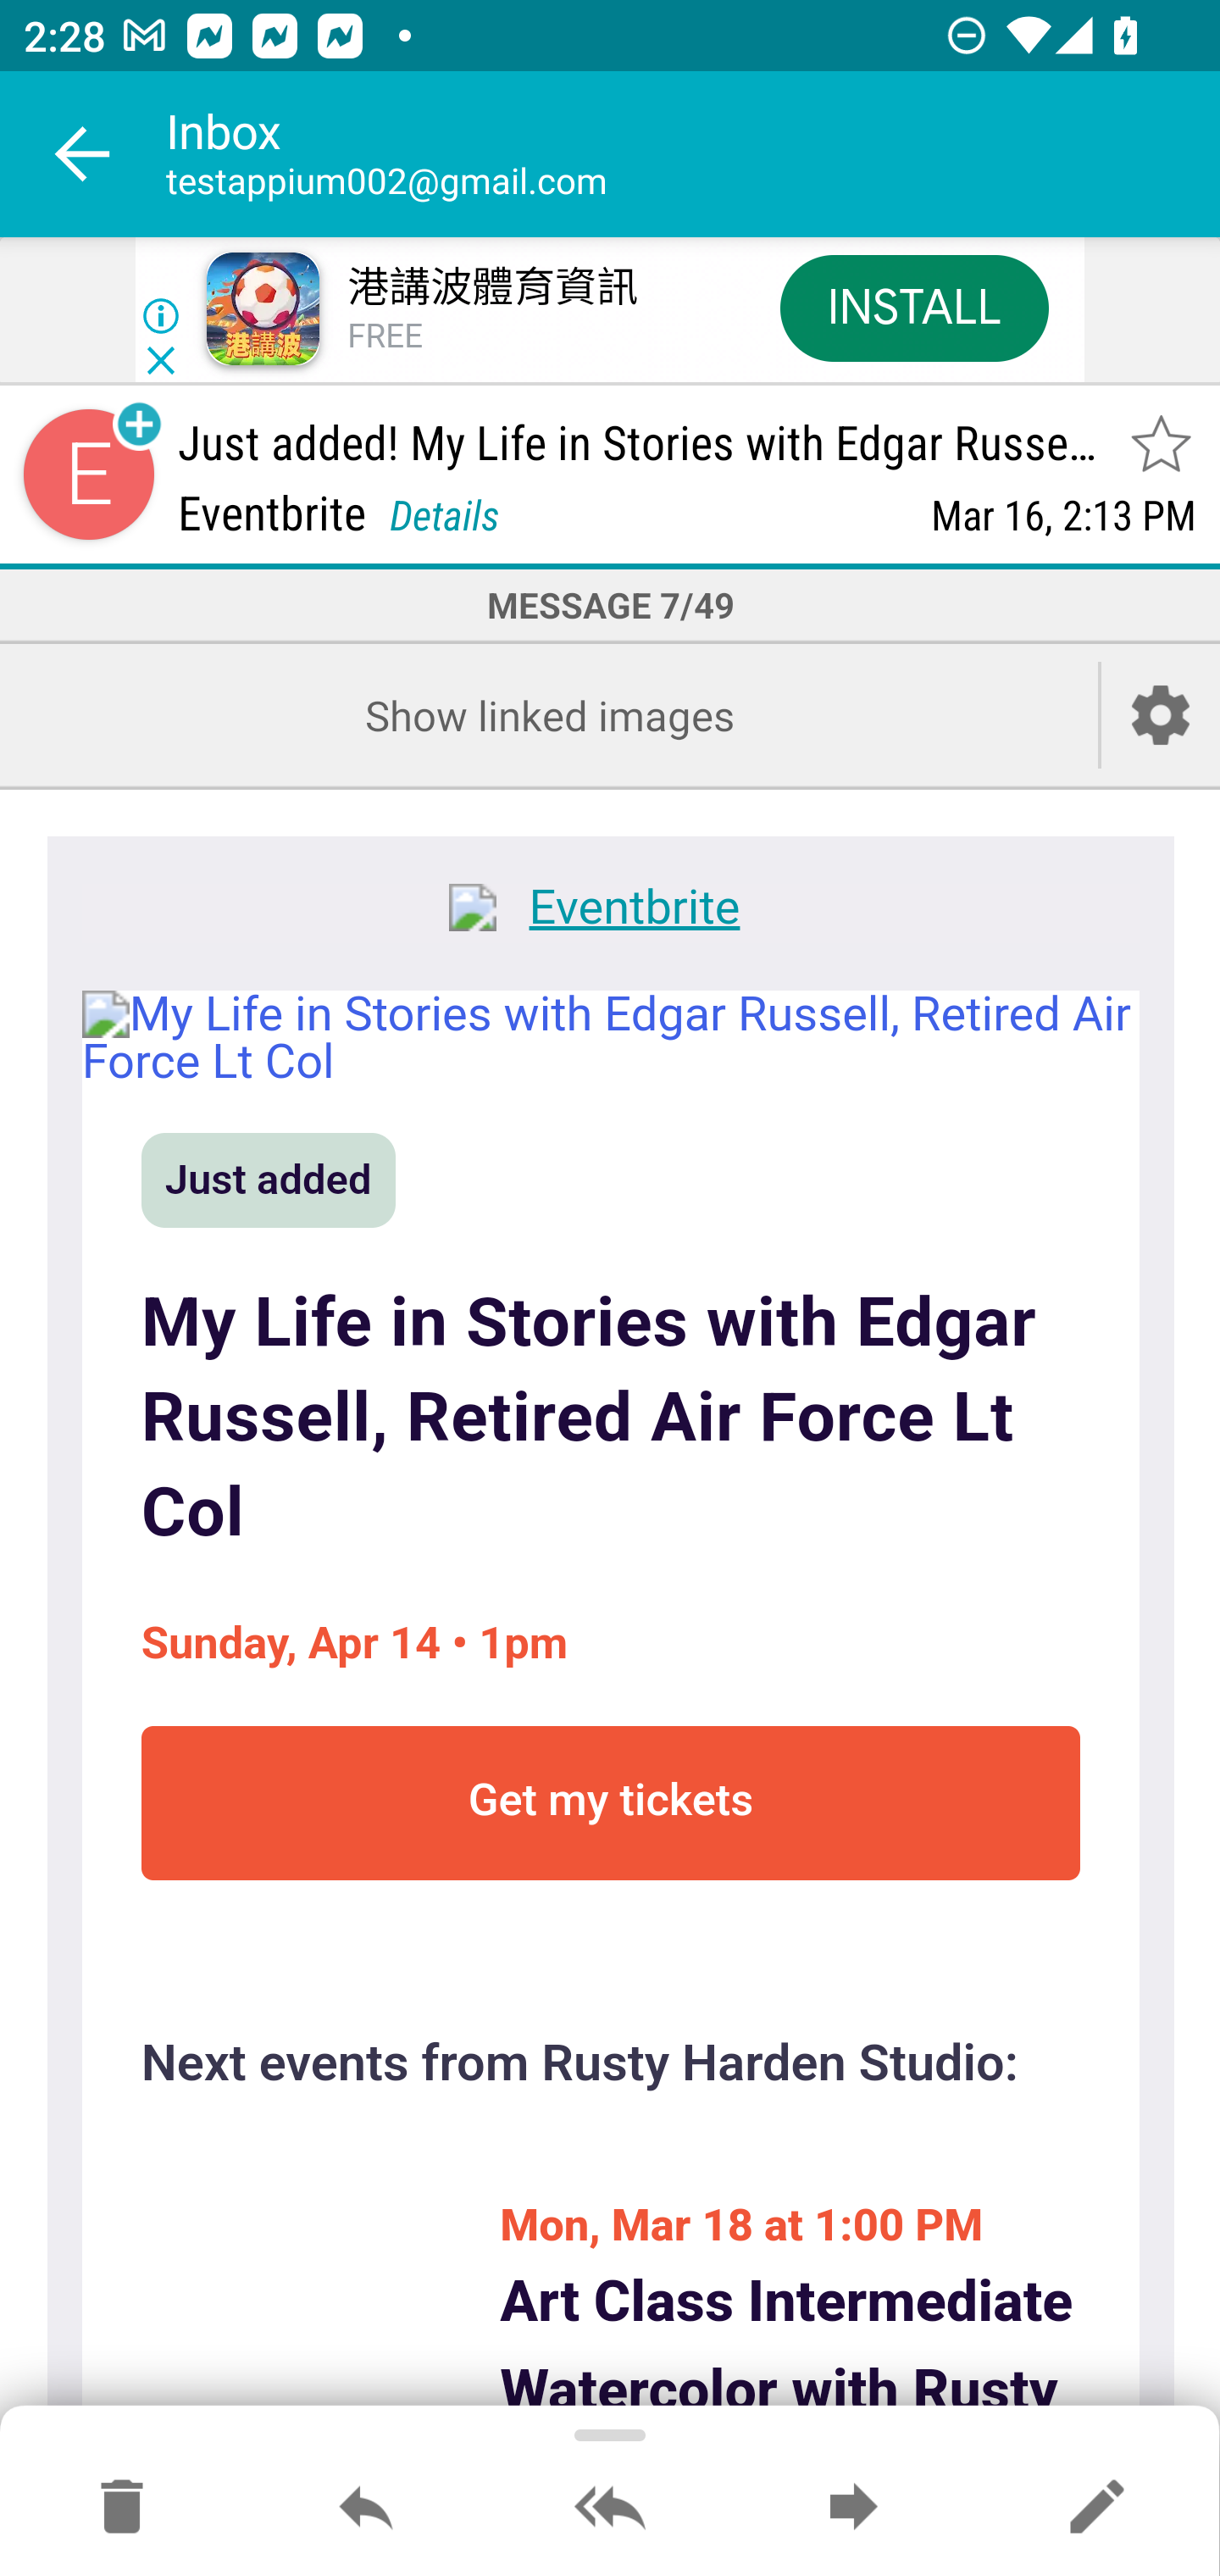 The image size is (1220, 2576). Describe the element at coordinates (610, 2508) in the screenshot. I see `Reply all` at that location.